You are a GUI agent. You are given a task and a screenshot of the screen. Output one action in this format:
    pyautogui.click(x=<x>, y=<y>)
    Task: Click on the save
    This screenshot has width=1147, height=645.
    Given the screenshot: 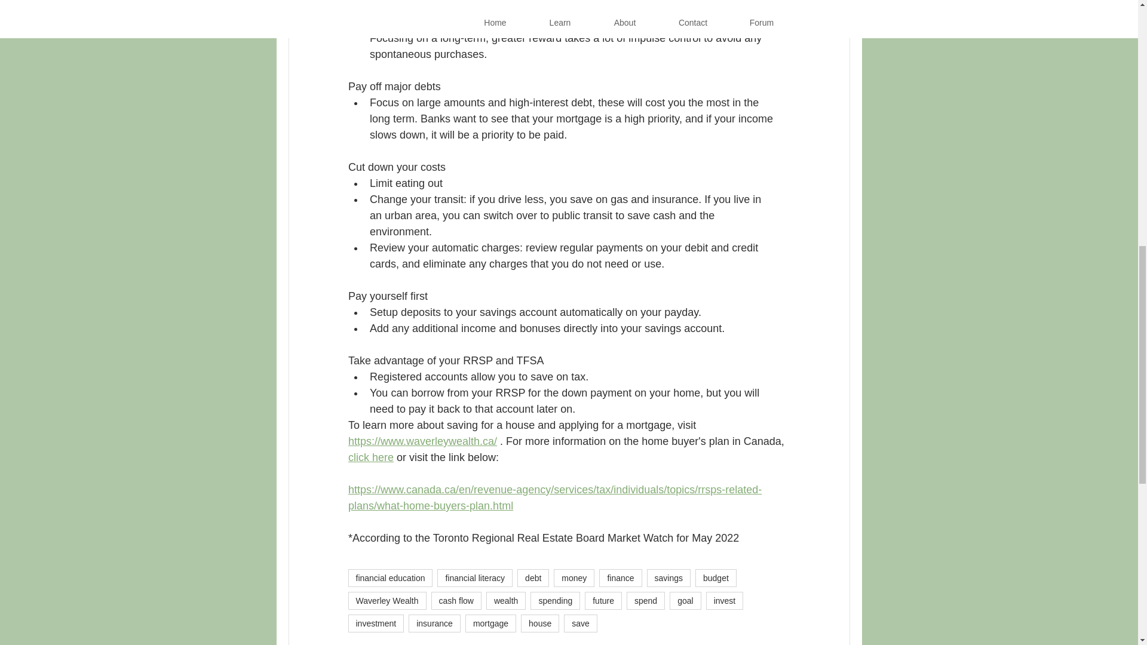 What is the action you would take?
    pyautogui.click(x=581, y=623)
    